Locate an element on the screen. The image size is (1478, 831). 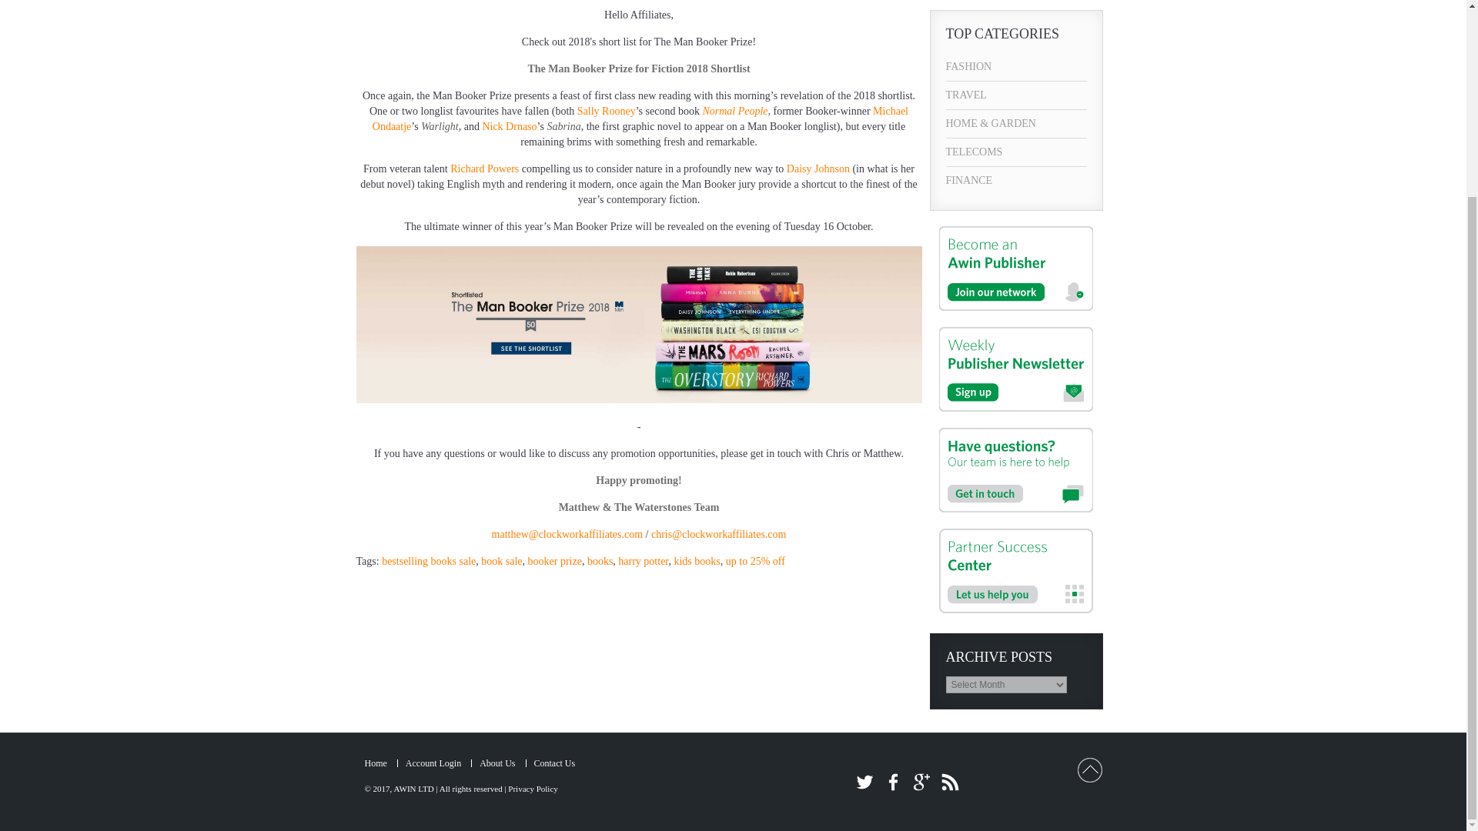
book sale is located at coordinates (501, 561).